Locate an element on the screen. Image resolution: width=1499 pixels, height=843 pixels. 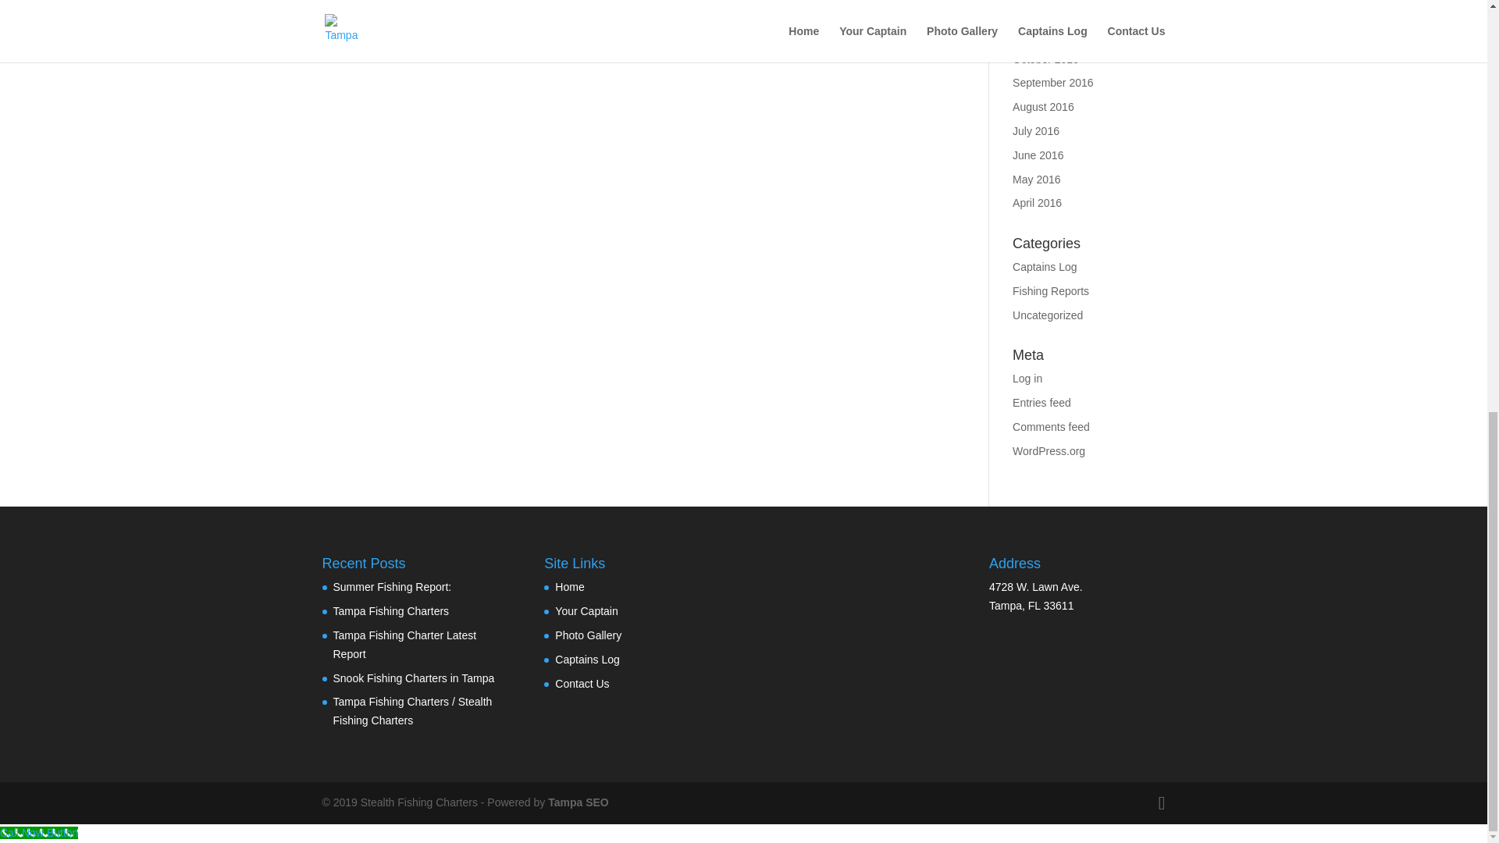
September 2016 is located at coordinates (1053, 83).